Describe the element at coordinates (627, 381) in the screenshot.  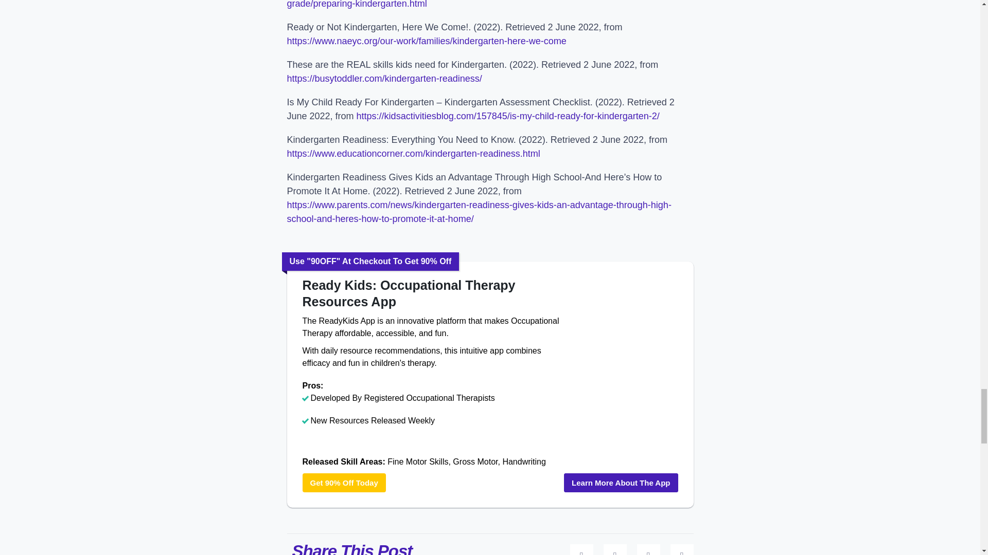
I see `Ready Kids: Occupational Therapy Resources App` at that location.